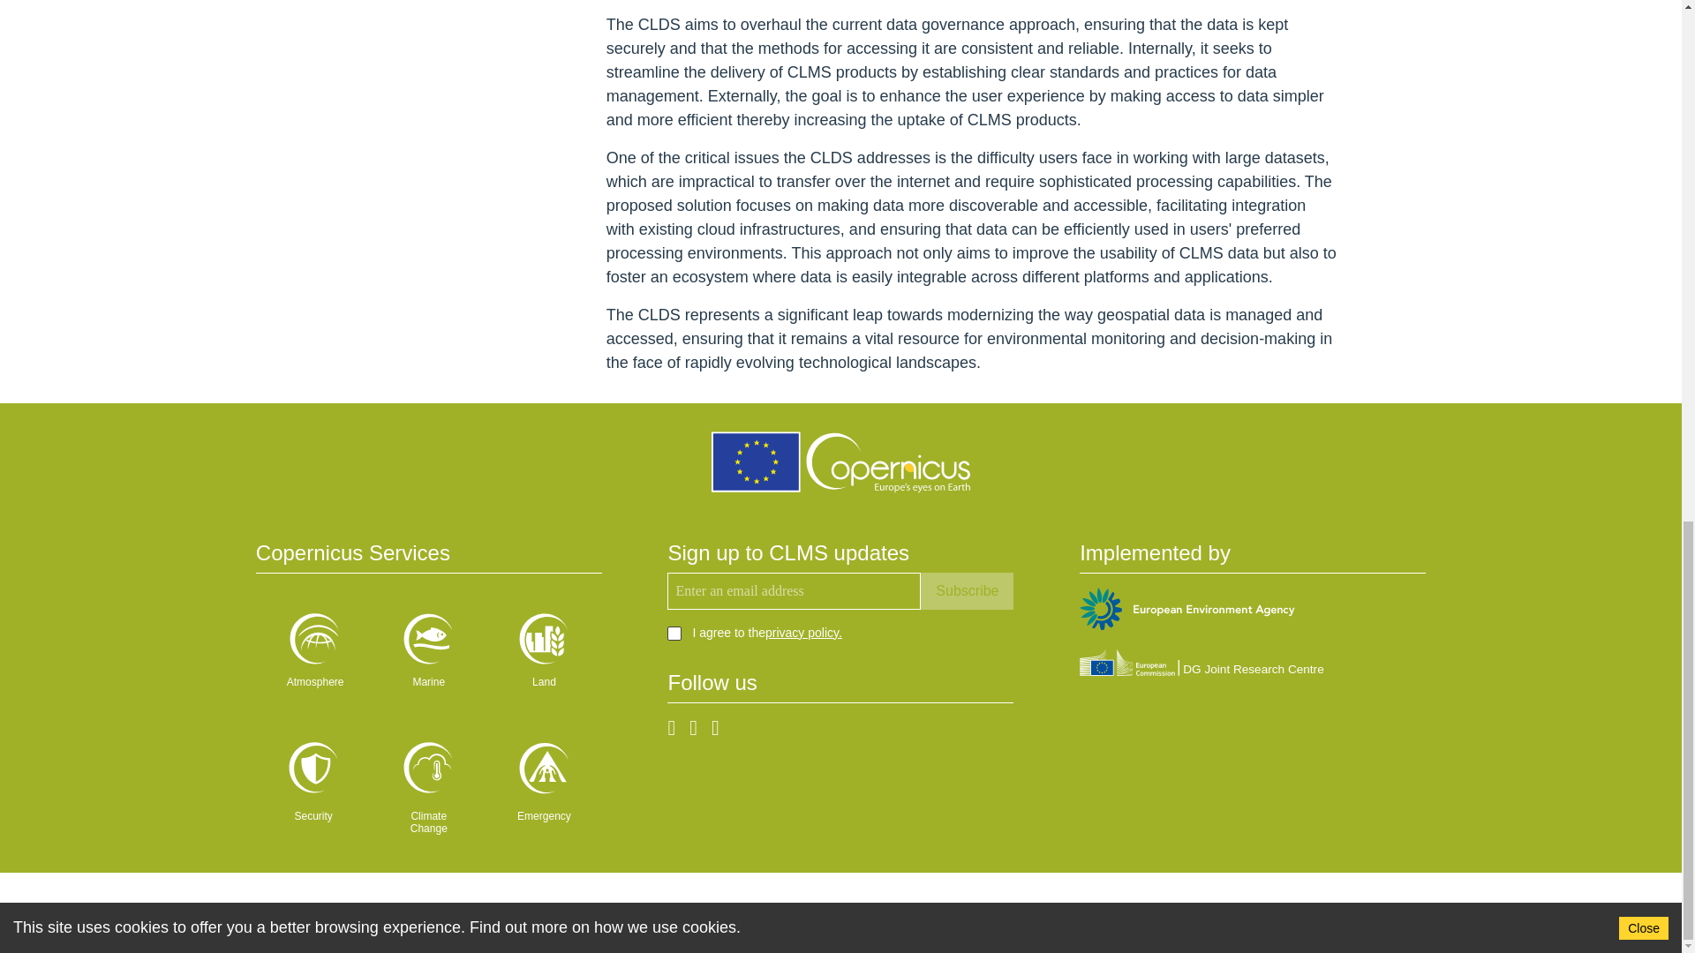  What do you see at coordinates (967, 591) in the screenshot?
I see `Subscribe` at bounding box center [967, 591].